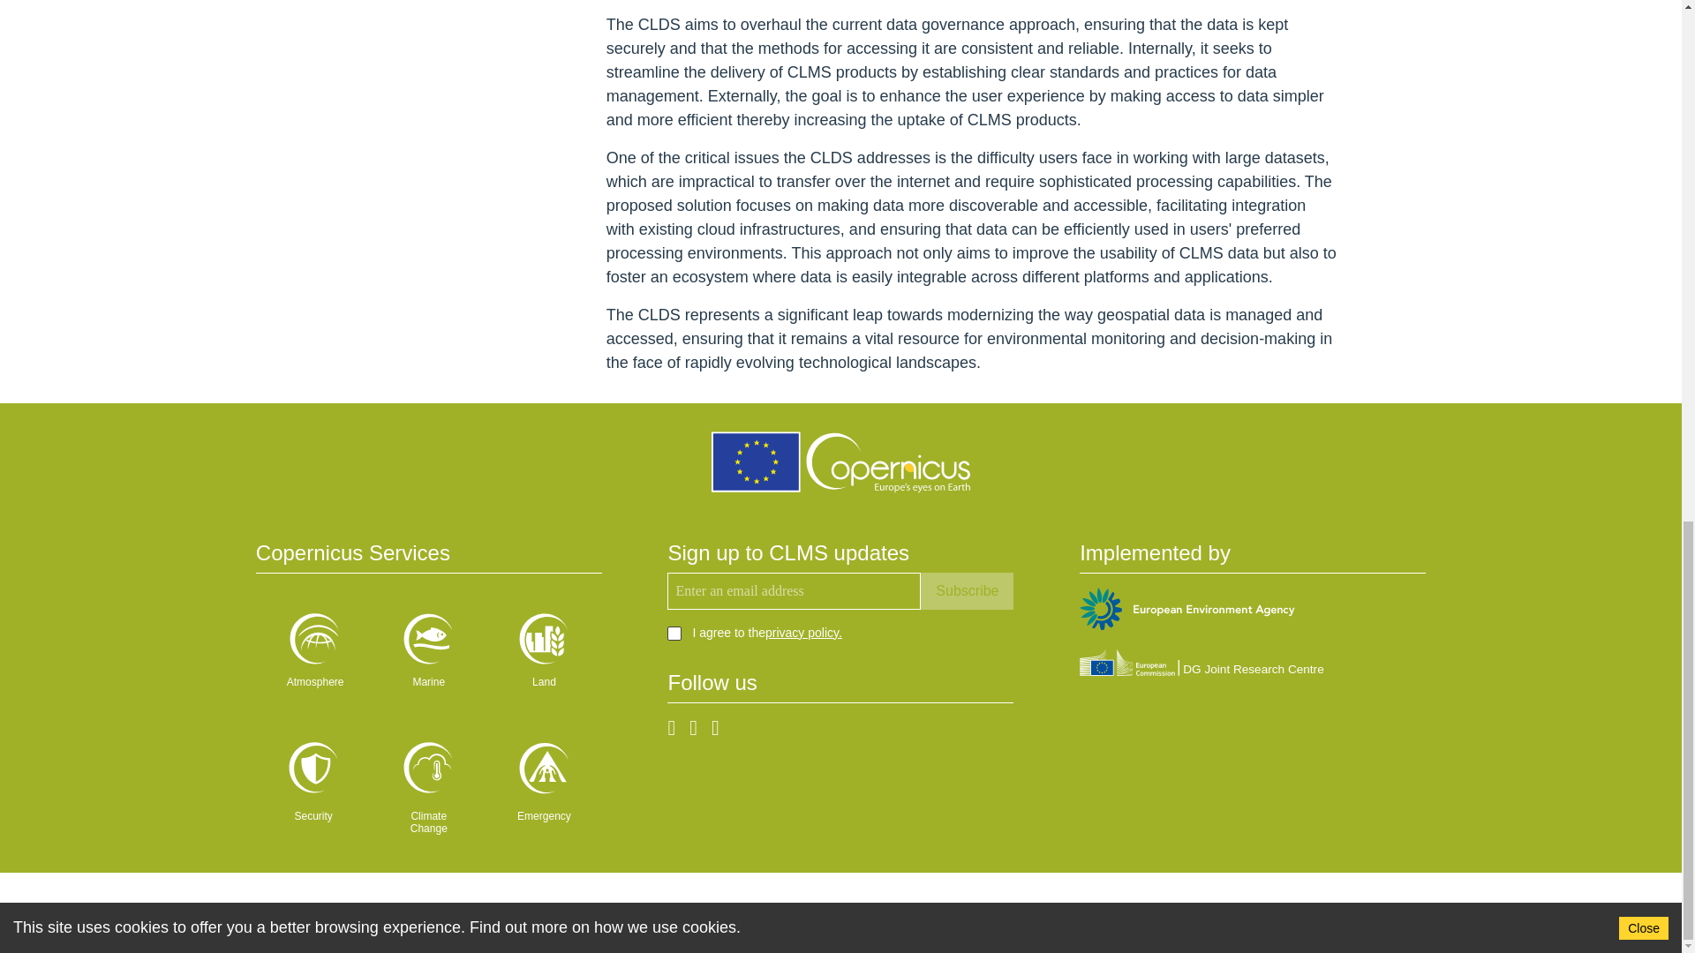  What do you see at coordinates (967, 591) in the screenshot?
I see `Subscribe` at bounding box center [967, 591].